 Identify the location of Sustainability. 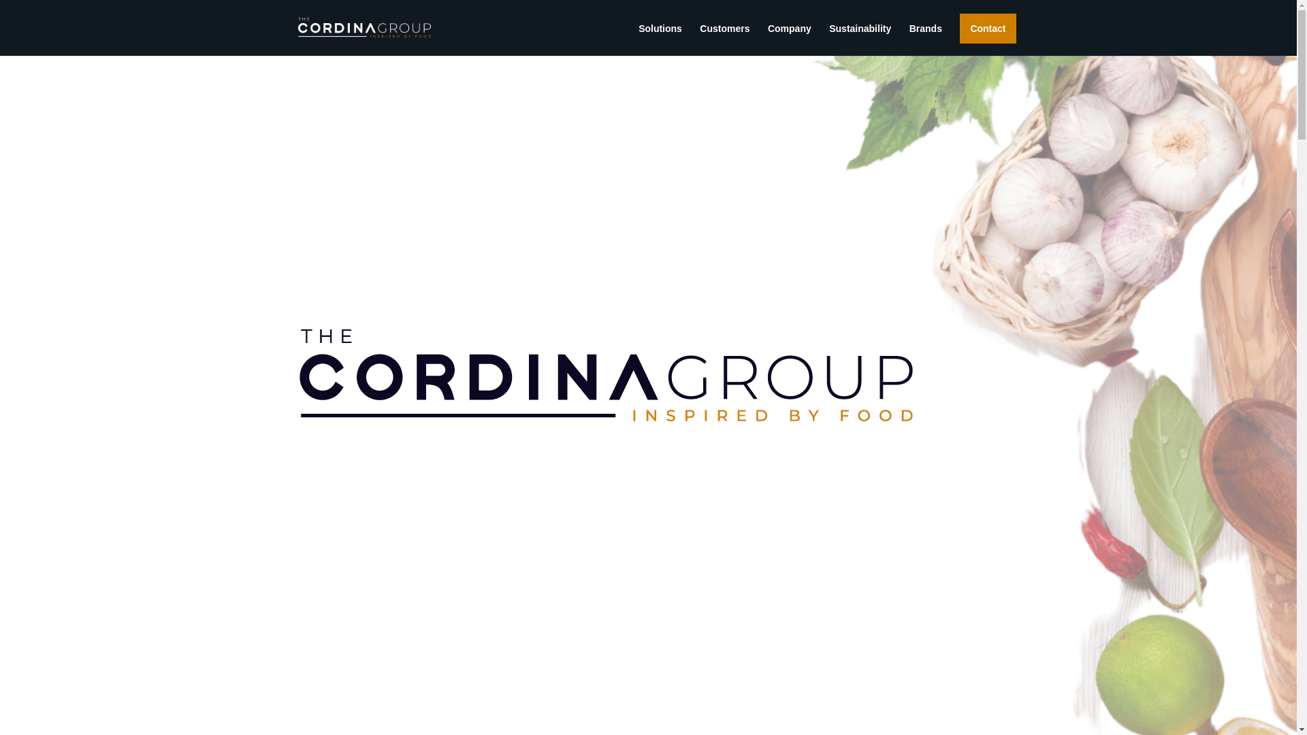
(860, 39).